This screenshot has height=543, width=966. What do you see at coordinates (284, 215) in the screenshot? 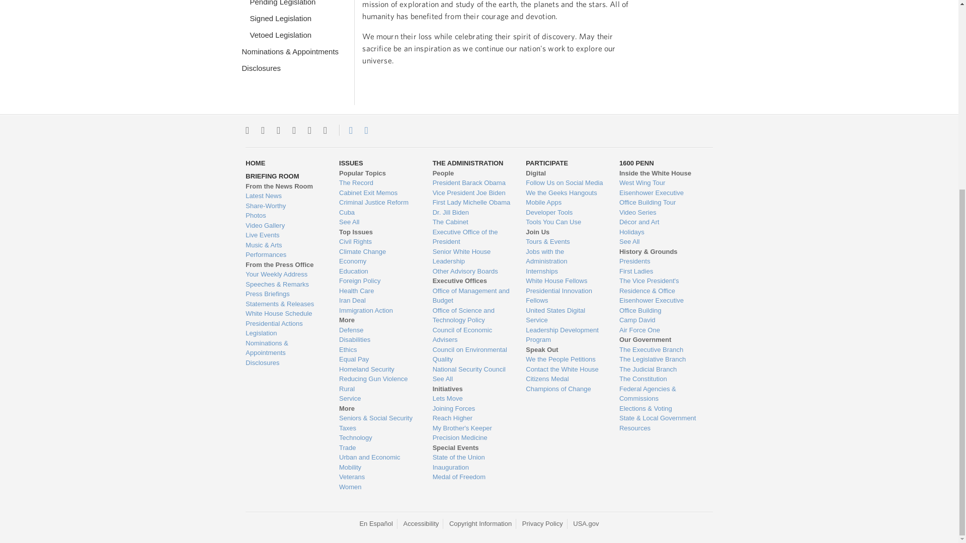
I see `View the photo of the day and other galleries` at bounding box center [284, 215].